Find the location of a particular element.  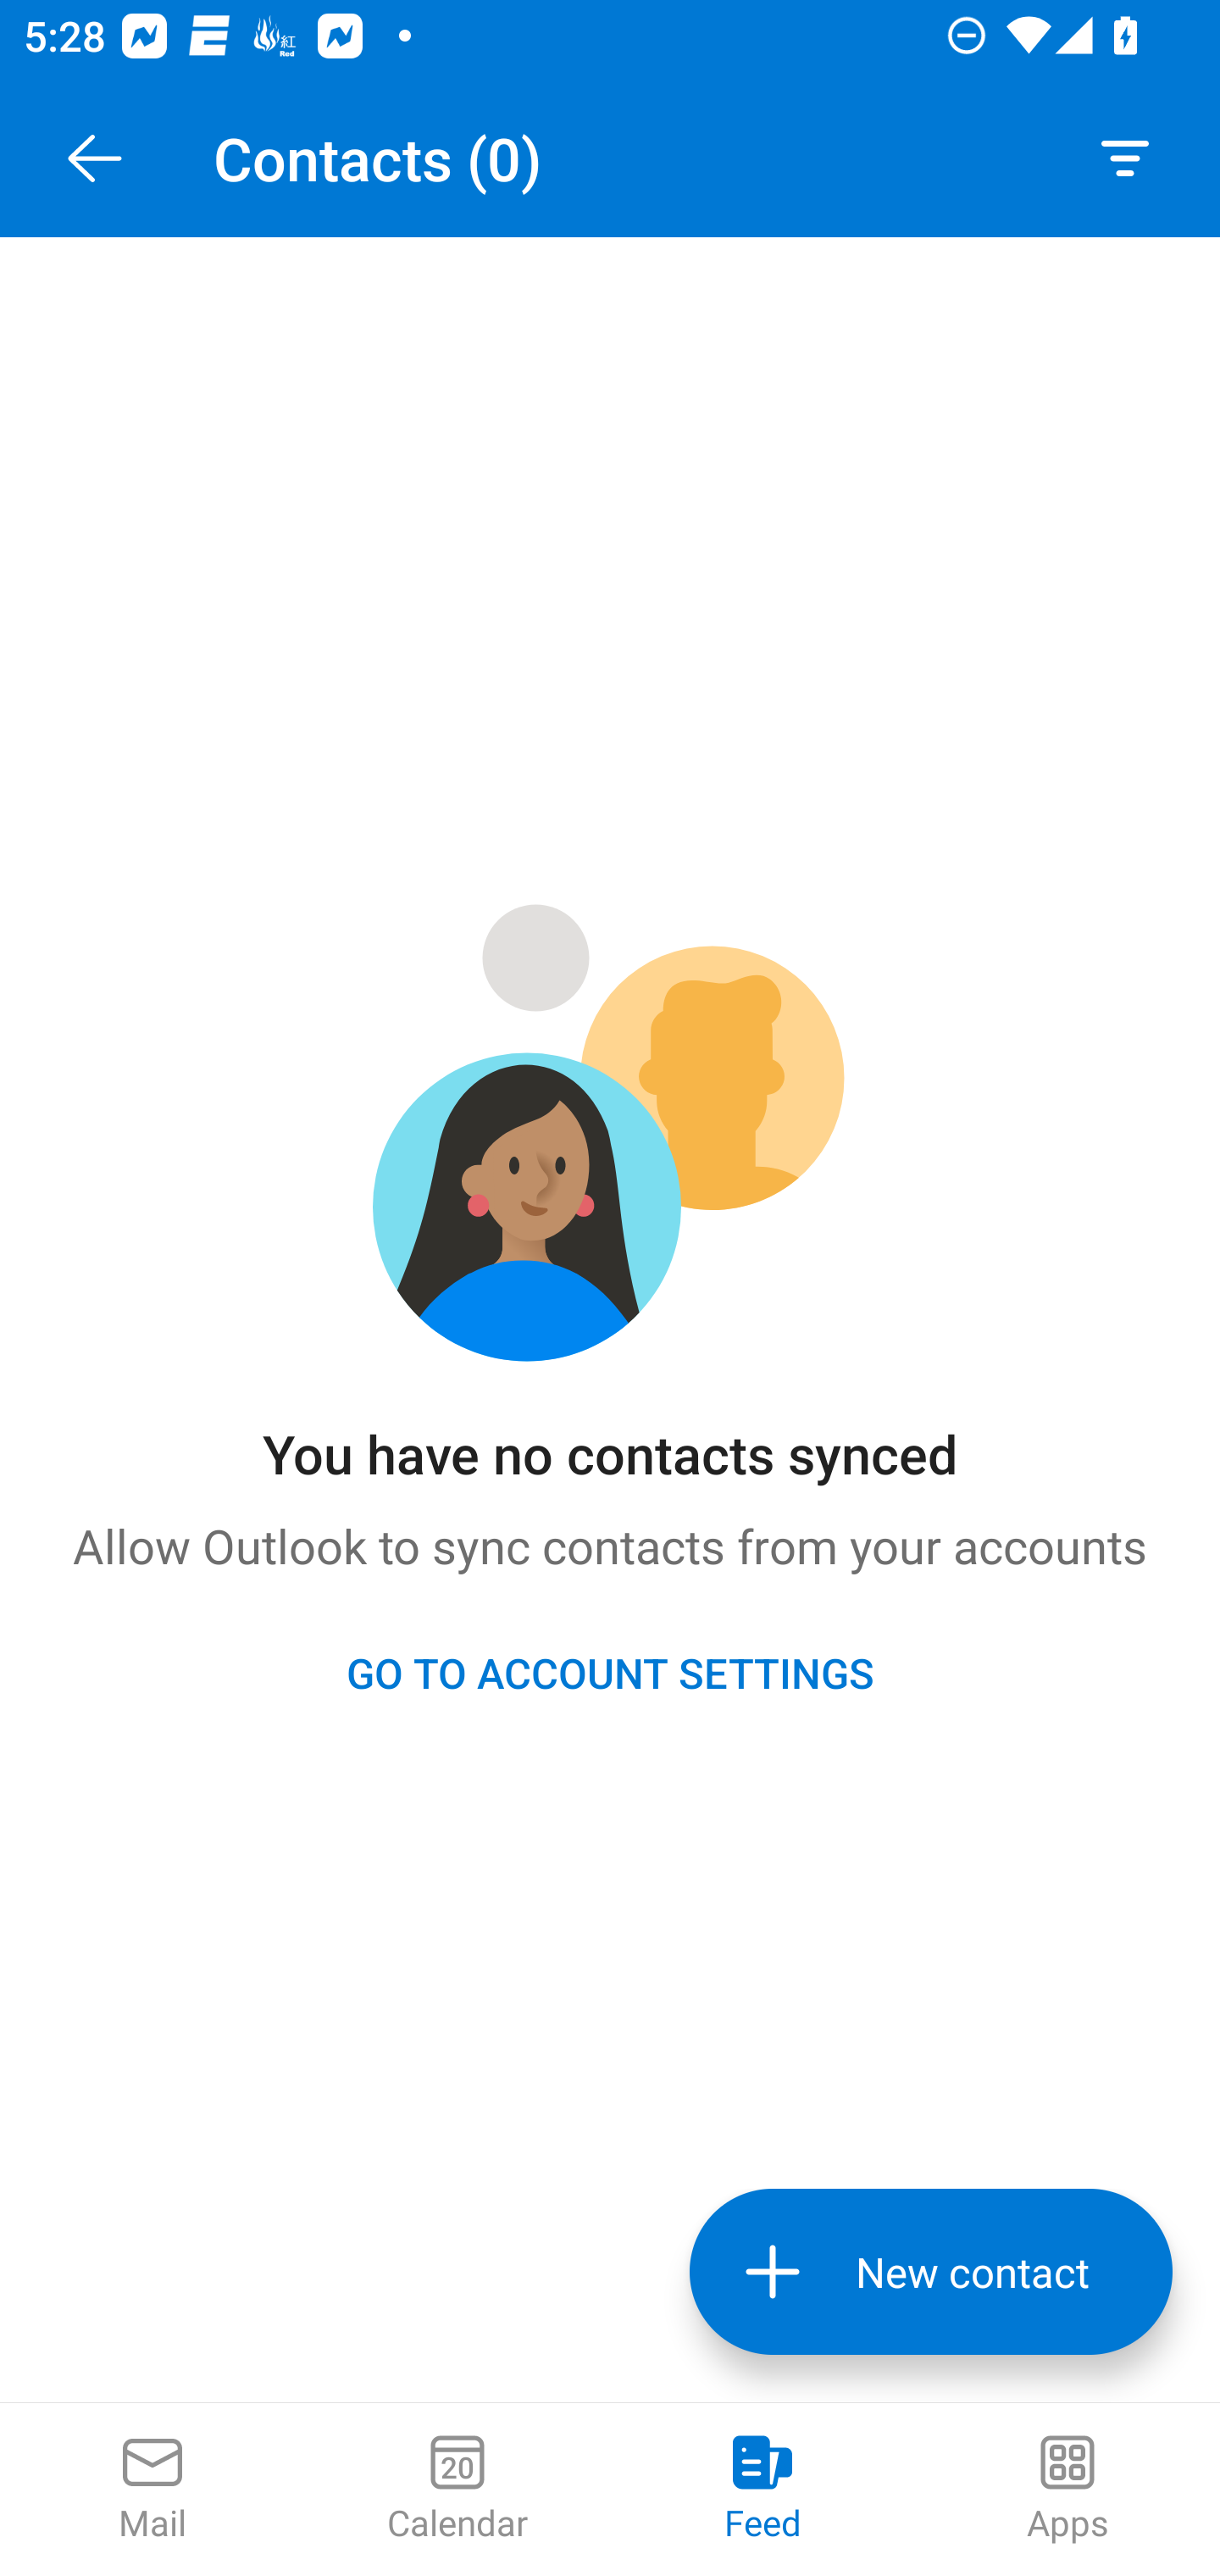

Filter is located at coordinates (1125, 158).